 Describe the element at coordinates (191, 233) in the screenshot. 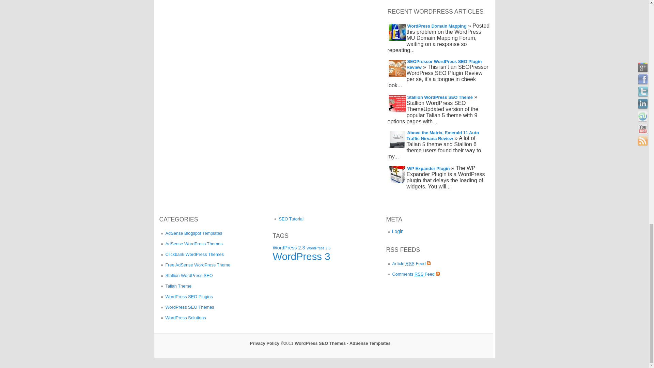

I see `AdSense Blogspot Templates` at that location.